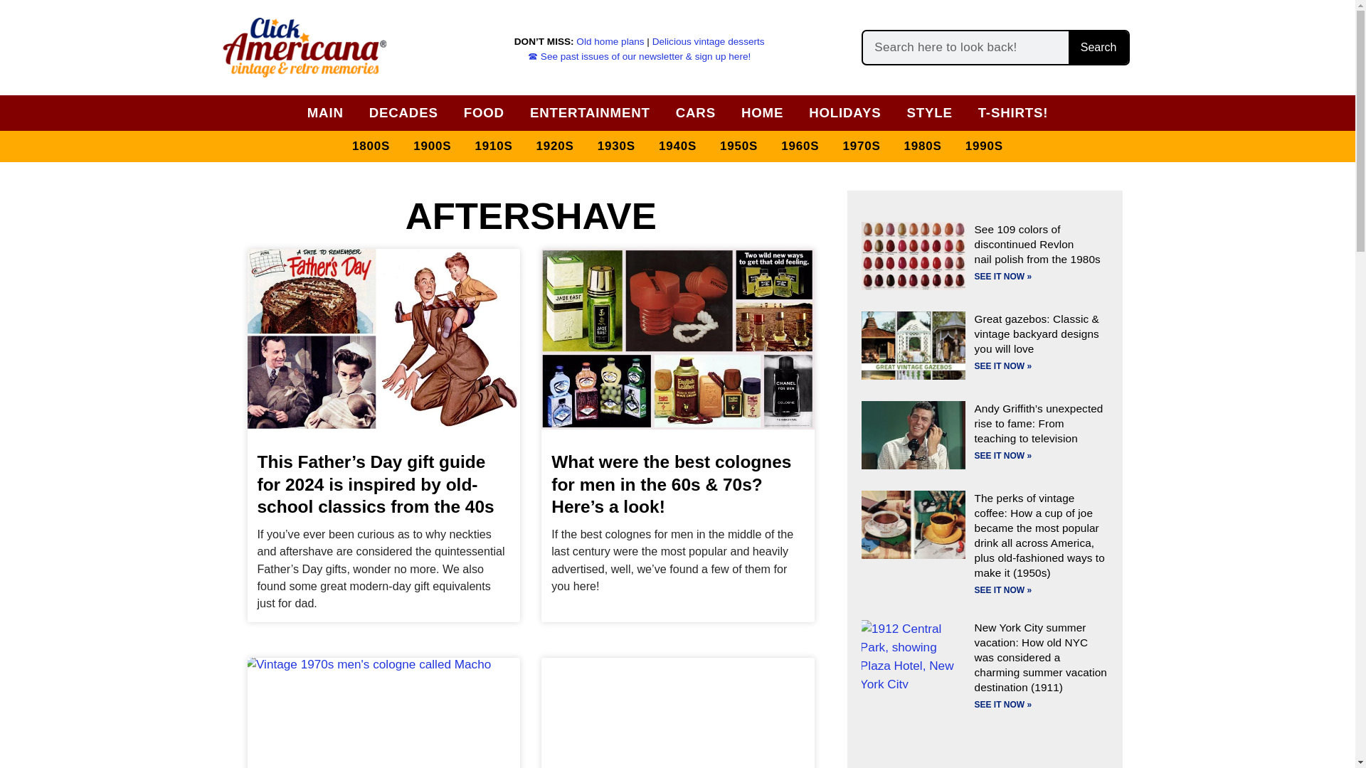  I want to click on ENTERTAINMENT, so click(590, 112).